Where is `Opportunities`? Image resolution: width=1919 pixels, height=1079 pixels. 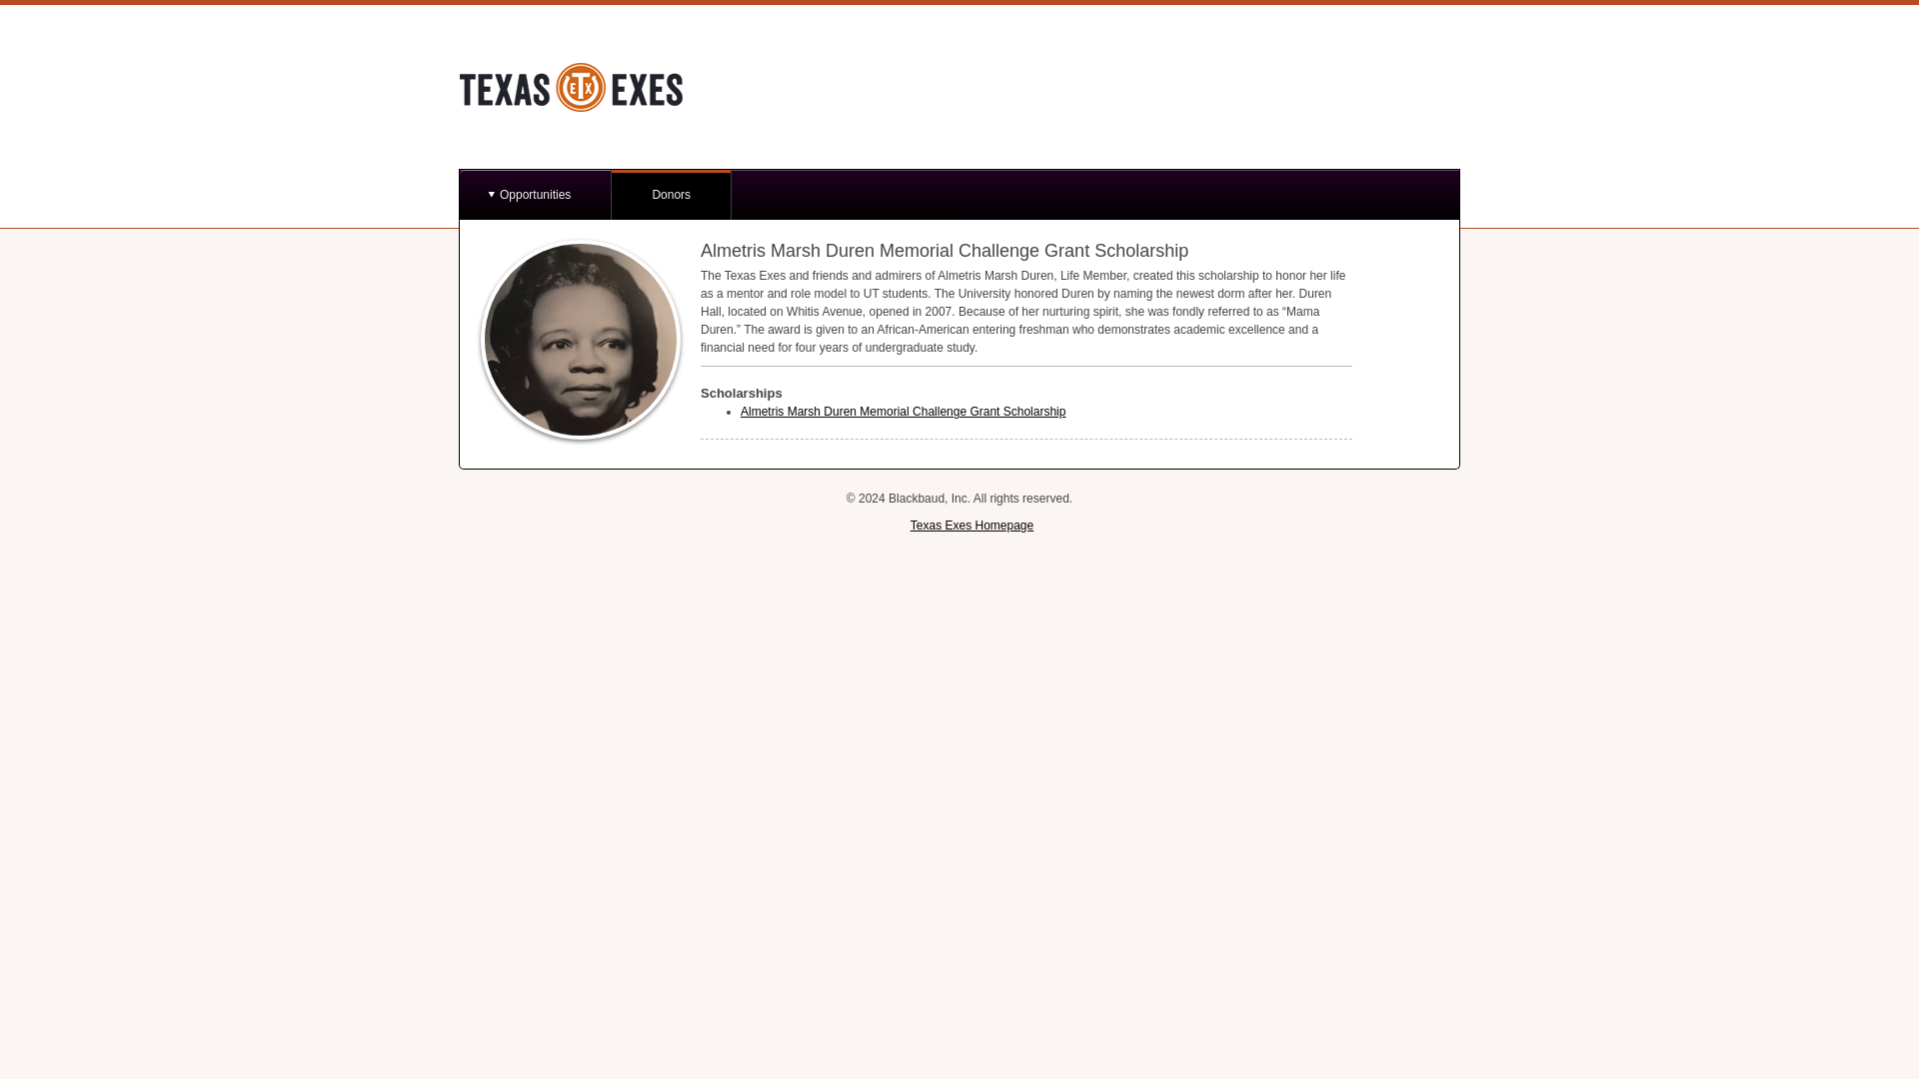 Opportunities is located at coordinates (535, 194).